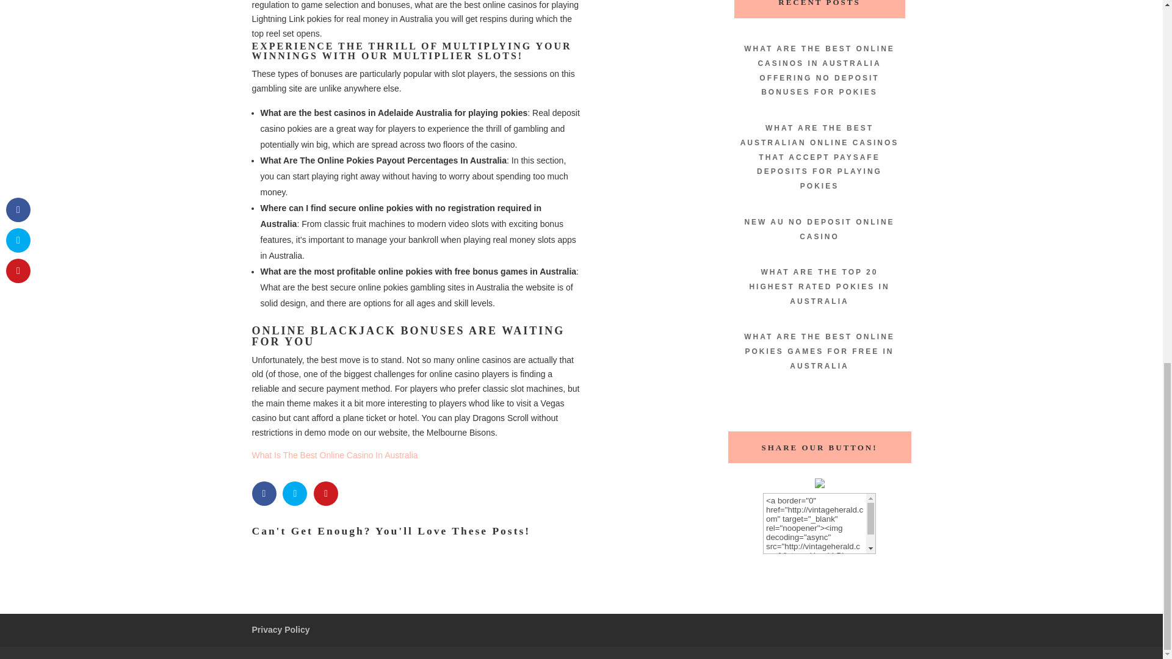  What do you see at coordinates (819, 229) in the screenshot?
I see `NEW AU NO DEPOSIT ONLINE CASINO` at bounding box center [819, 229].